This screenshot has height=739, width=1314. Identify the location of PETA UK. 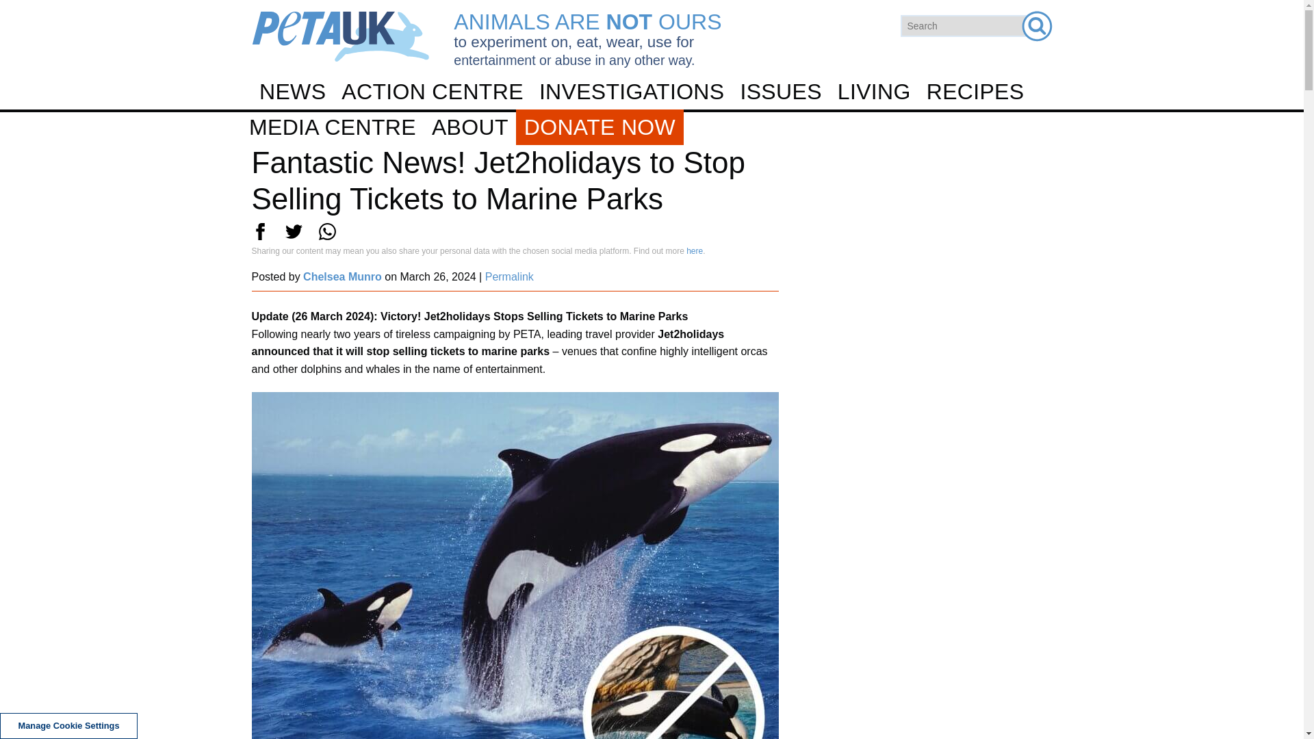
(341, 36).